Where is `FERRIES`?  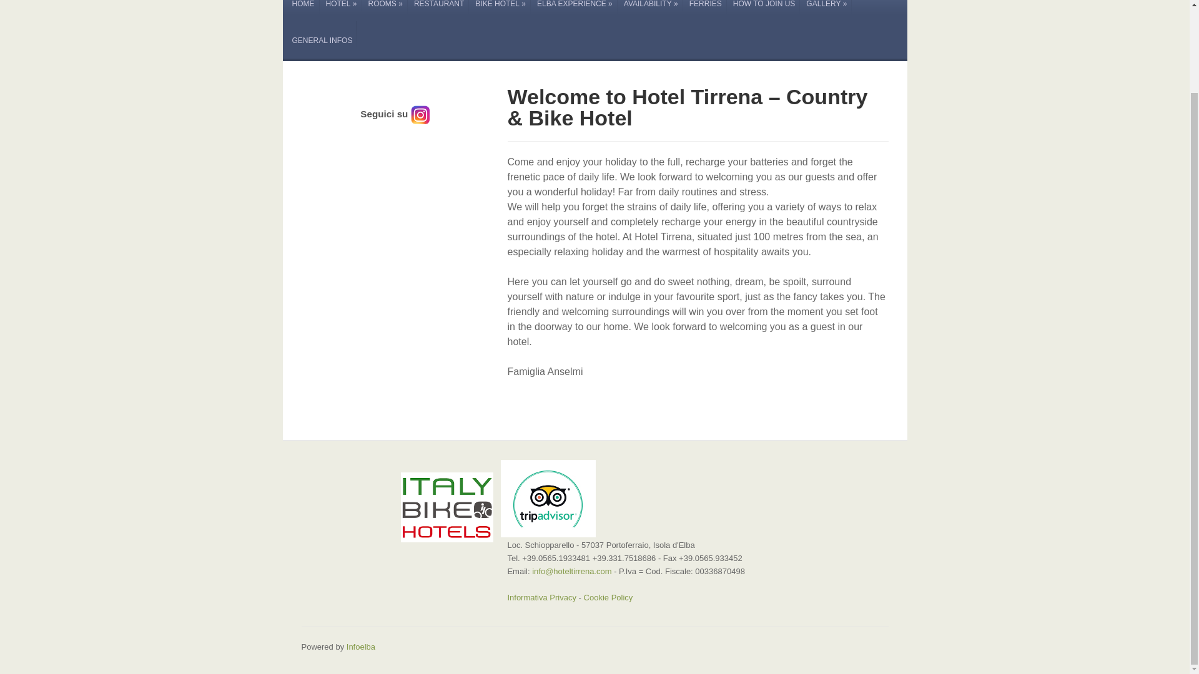
FERRIES is located at coordinates (704, 10).